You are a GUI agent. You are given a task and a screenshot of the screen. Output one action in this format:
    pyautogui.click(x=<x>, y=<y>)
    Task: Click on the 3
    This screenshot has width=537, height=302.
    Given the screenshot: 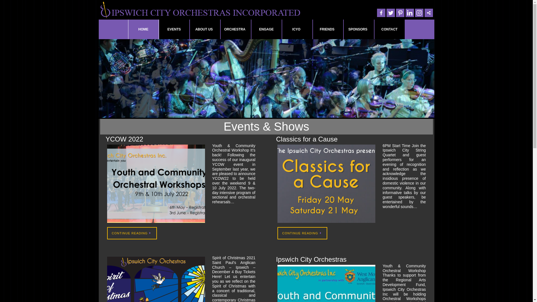 What is the action you would take?
    pyautogui.click(x=266, y=110)
    